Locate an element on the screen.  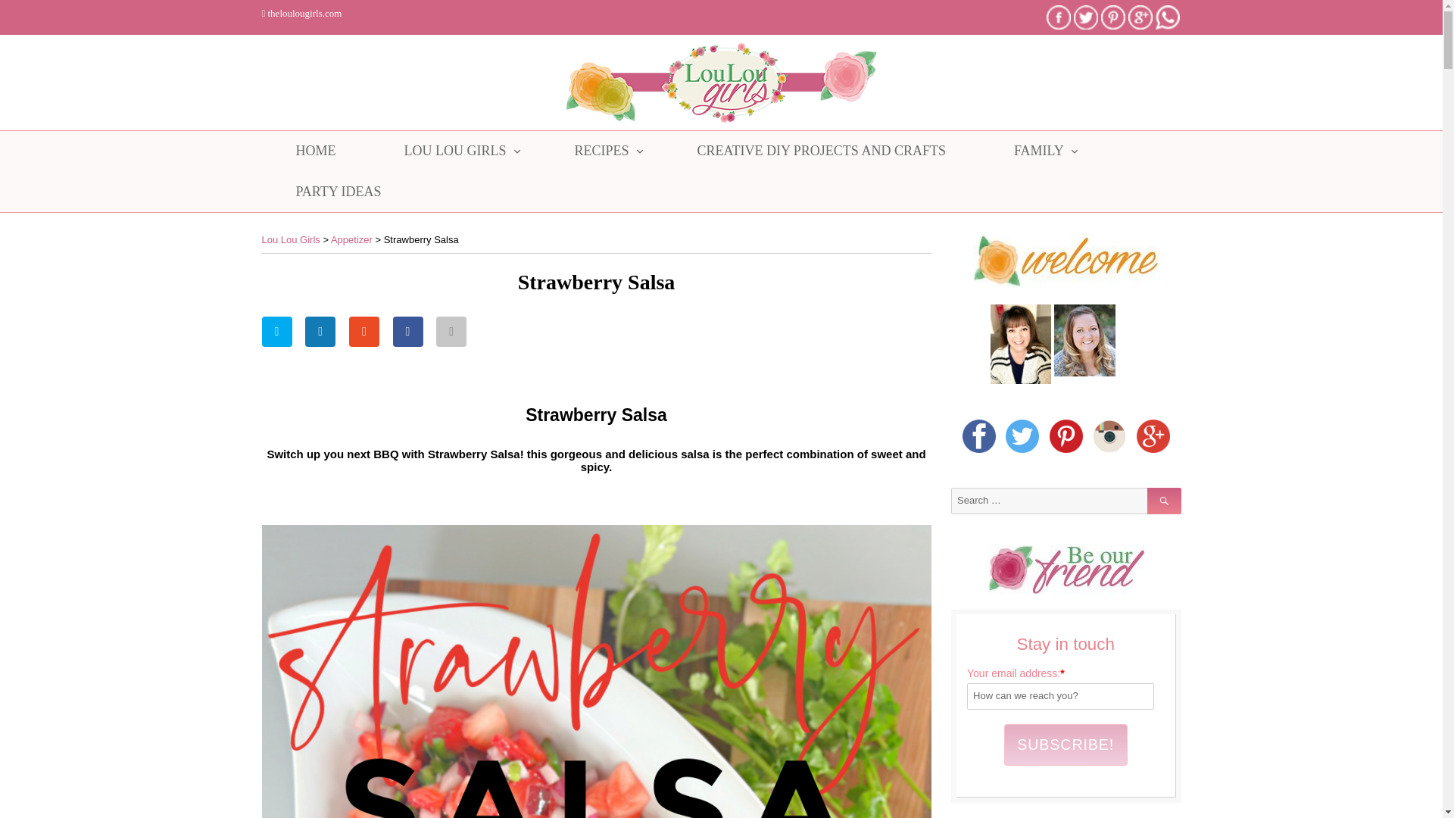
Appetizer is located at coordinates (351, 239).